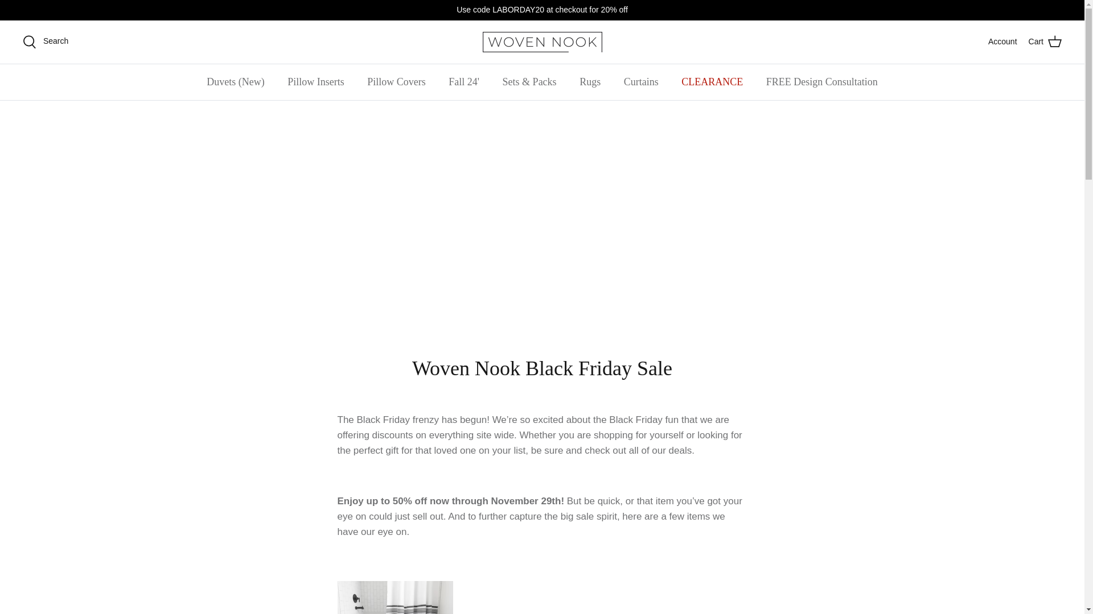 The width and height of the screenshot is (1093, 614). What do you see at coordinates (396, 82) in the screenshot?
I see `Pillow Covers` at bounding box center [396, 82].